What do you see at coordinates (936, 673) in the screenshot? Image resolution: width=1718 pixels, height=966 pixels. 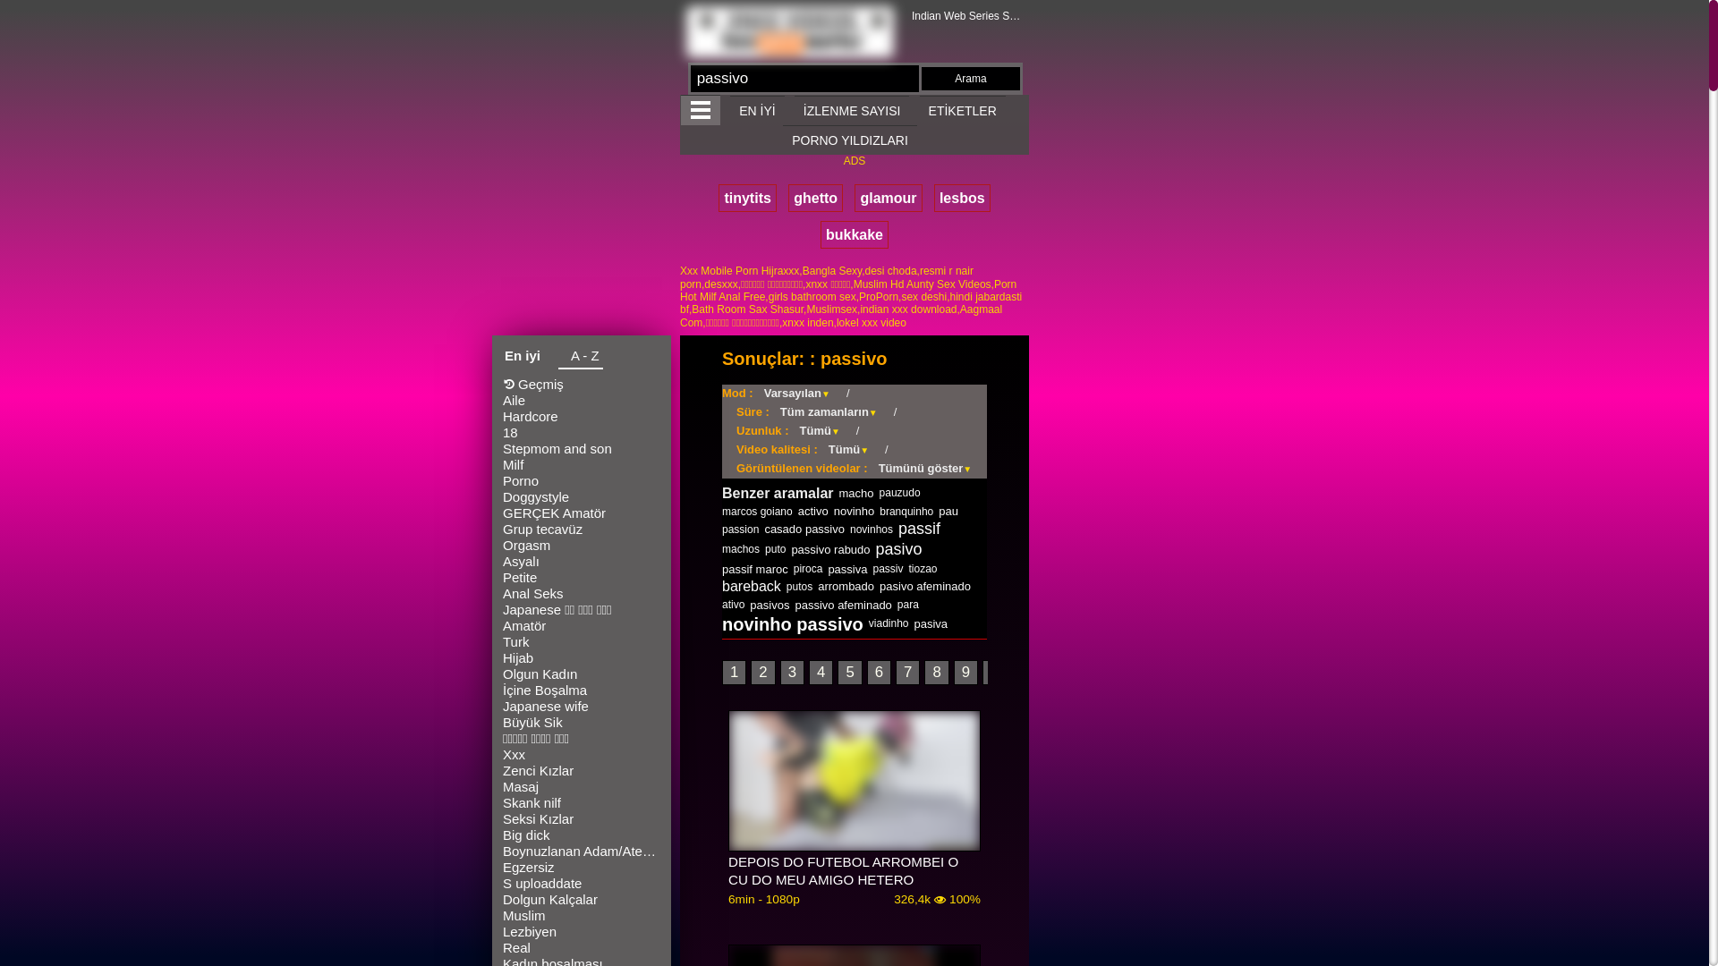 I see `8` at bounding box center [936, 673].